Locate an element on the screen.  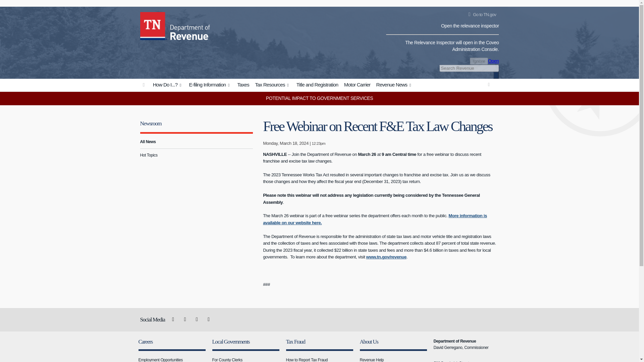
Go to Revenue is located at coordinates (144, 85).